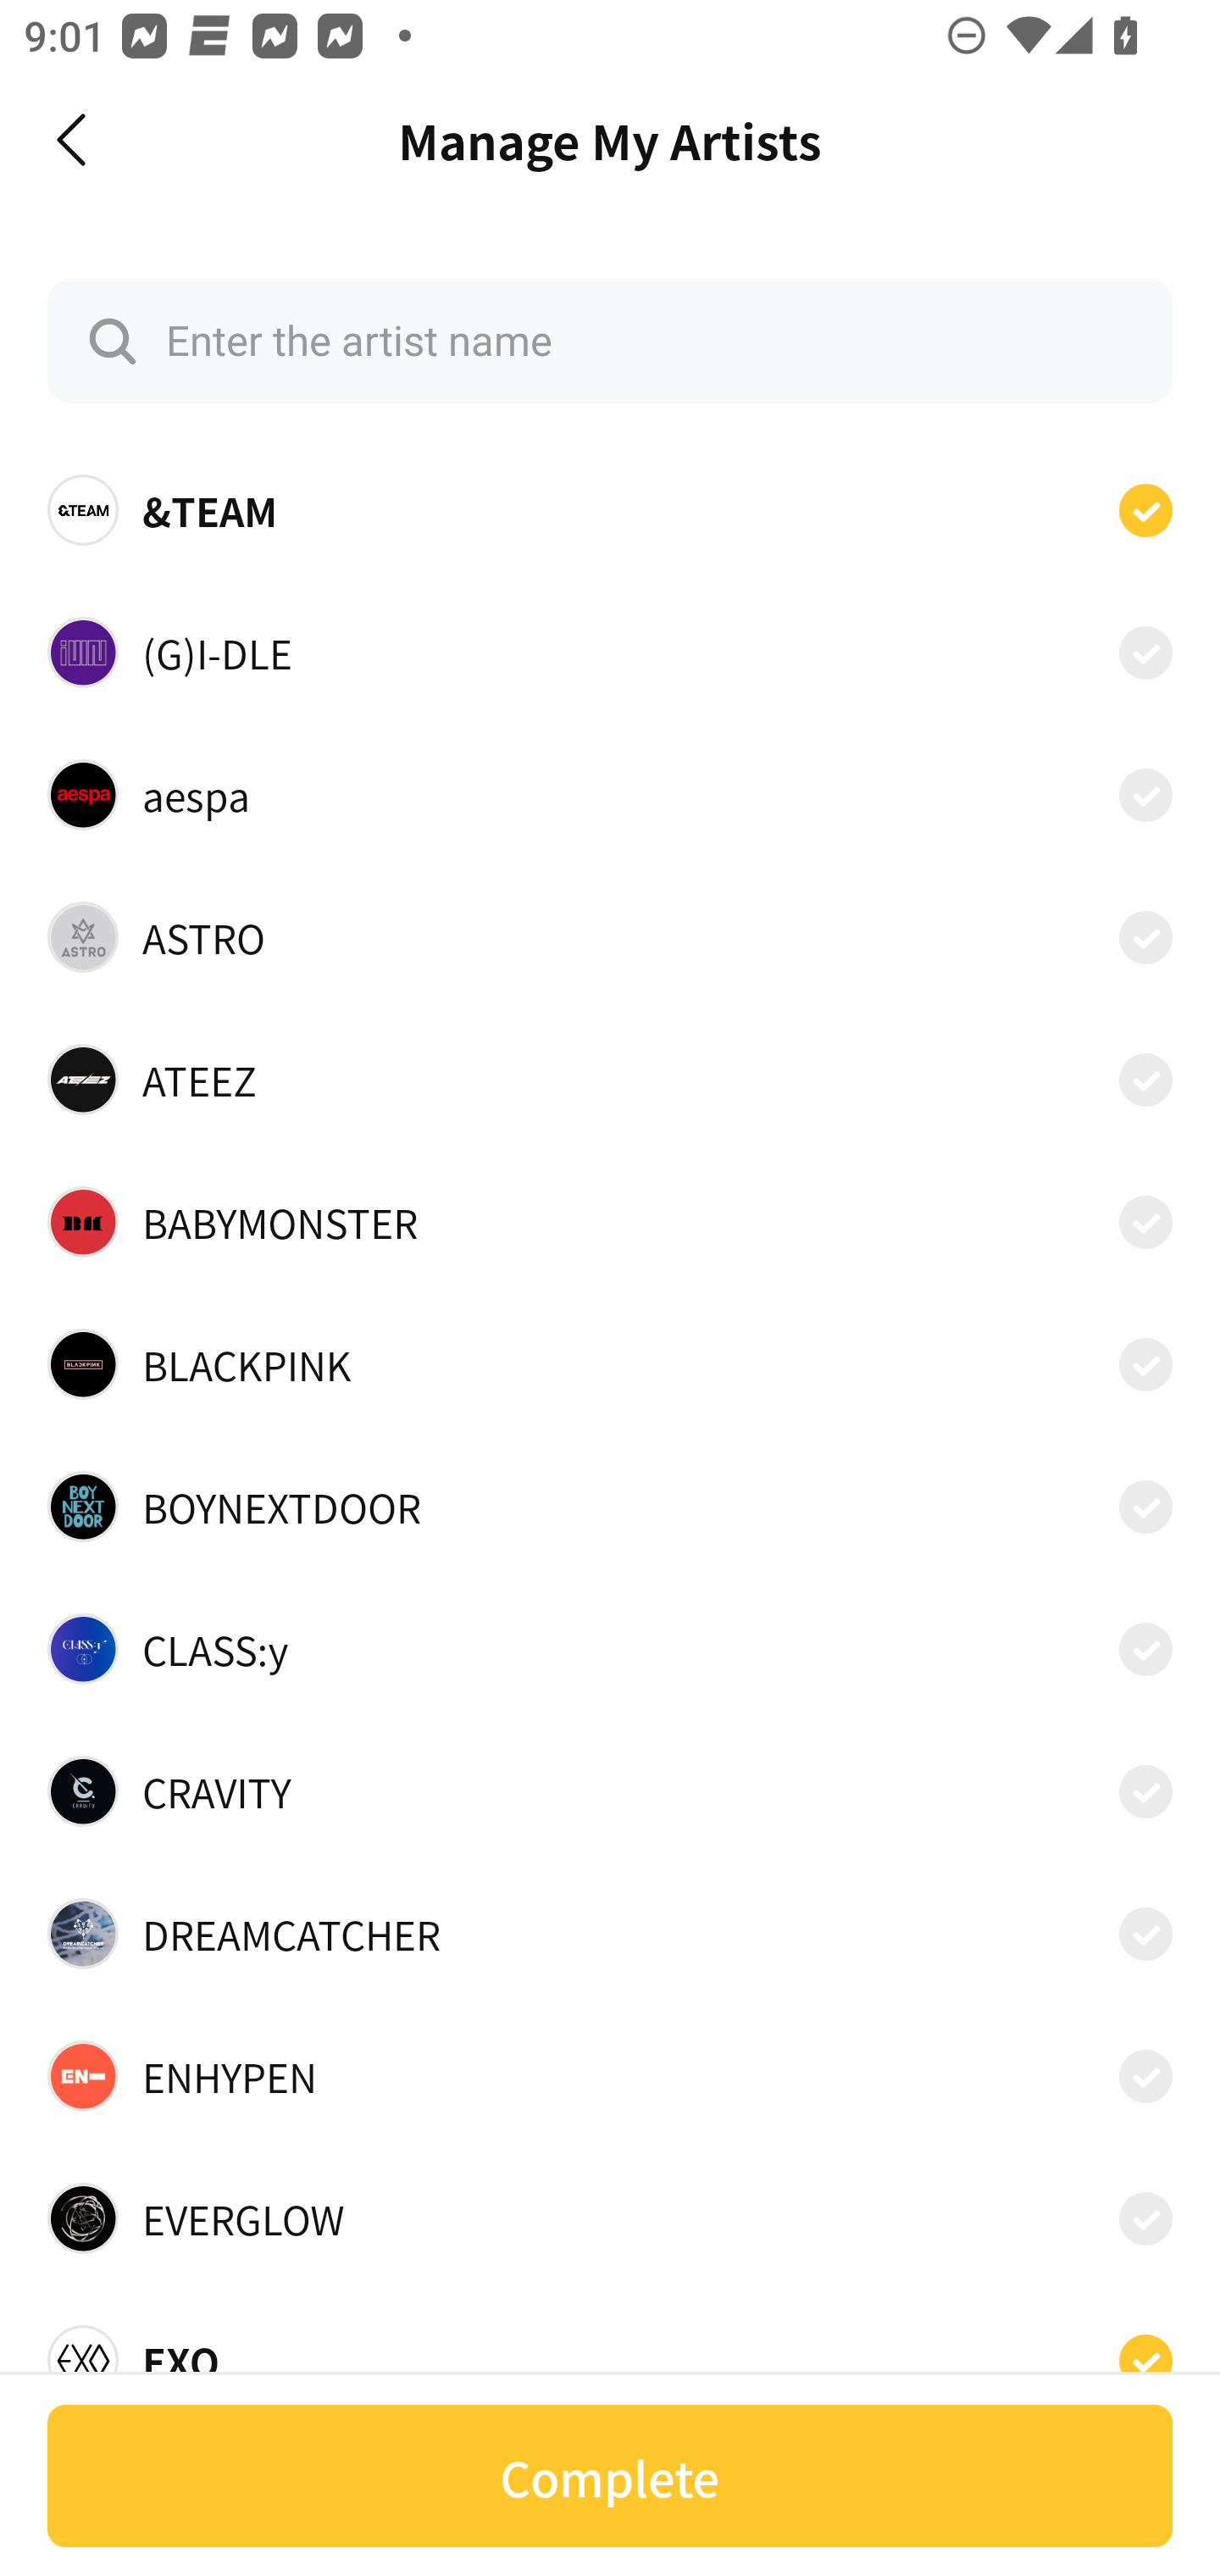  What do you see at coordinates (610, 1507) in the screenshot?
I see `BOYNEXTDOOR` at bounding box center [610, 1507].